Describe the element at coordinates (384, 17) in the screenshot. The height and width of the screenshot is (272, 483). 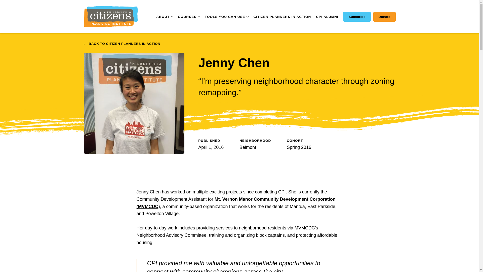
I see `Donate` at that location.